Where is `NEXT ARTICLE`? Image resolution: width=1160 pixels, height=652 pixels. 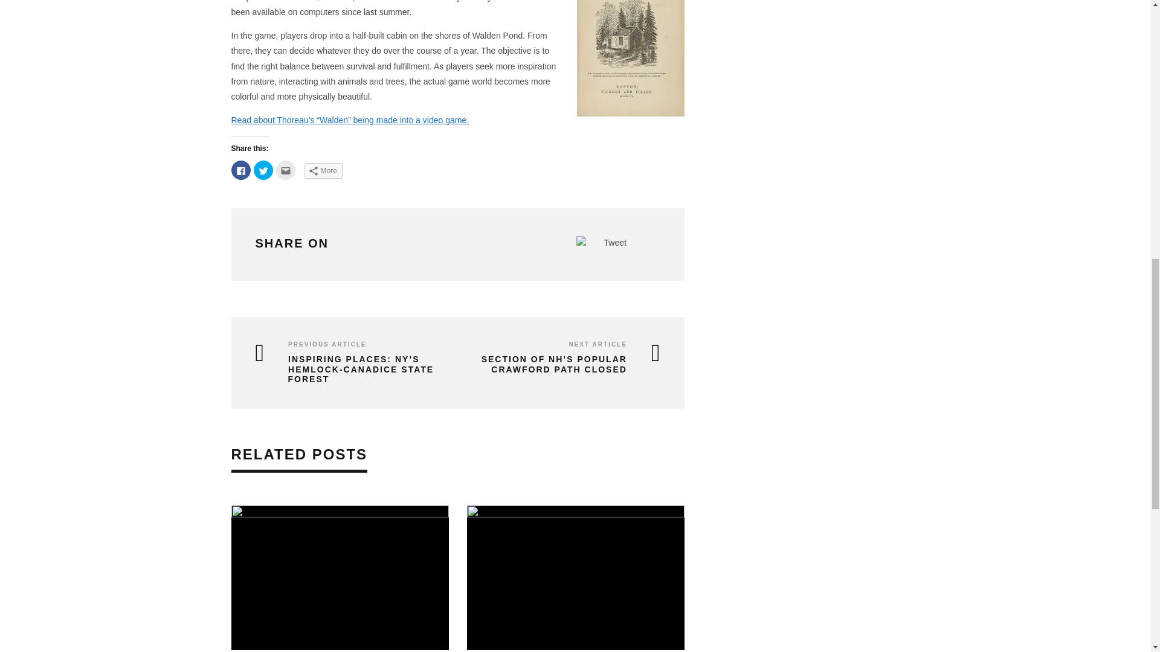 NEXT ARTICLE is located at coordinates (597, 344).